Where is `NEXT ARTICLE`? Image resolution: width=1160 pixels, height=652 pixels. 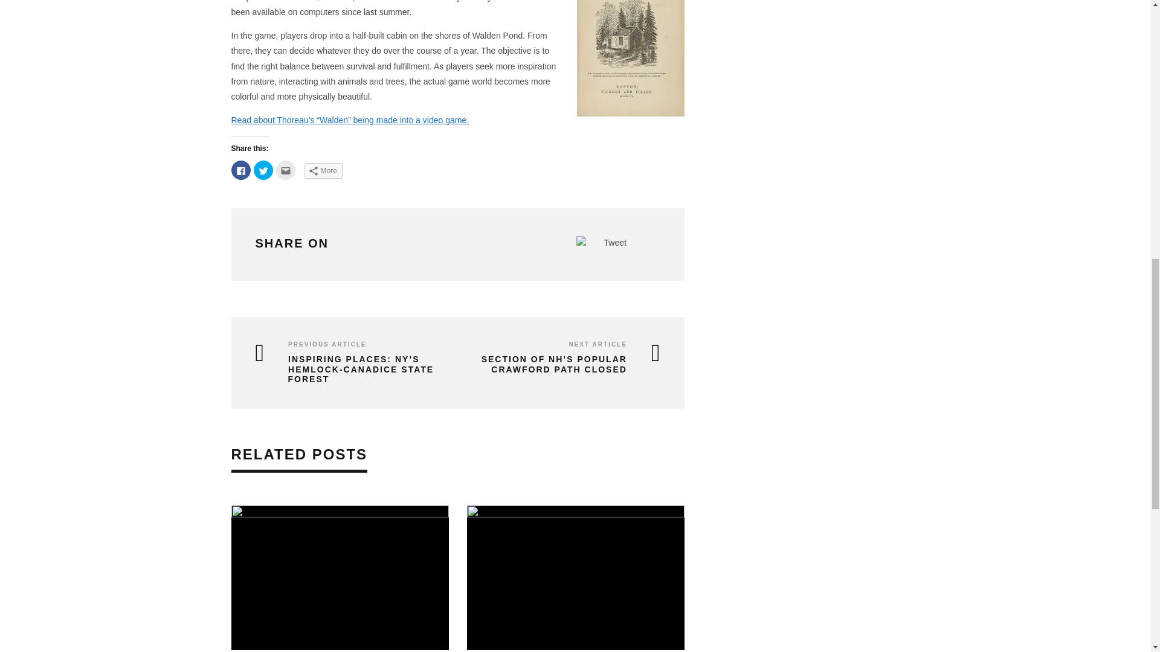 NEXT ARTICLE is located at coordinates (597, 344).